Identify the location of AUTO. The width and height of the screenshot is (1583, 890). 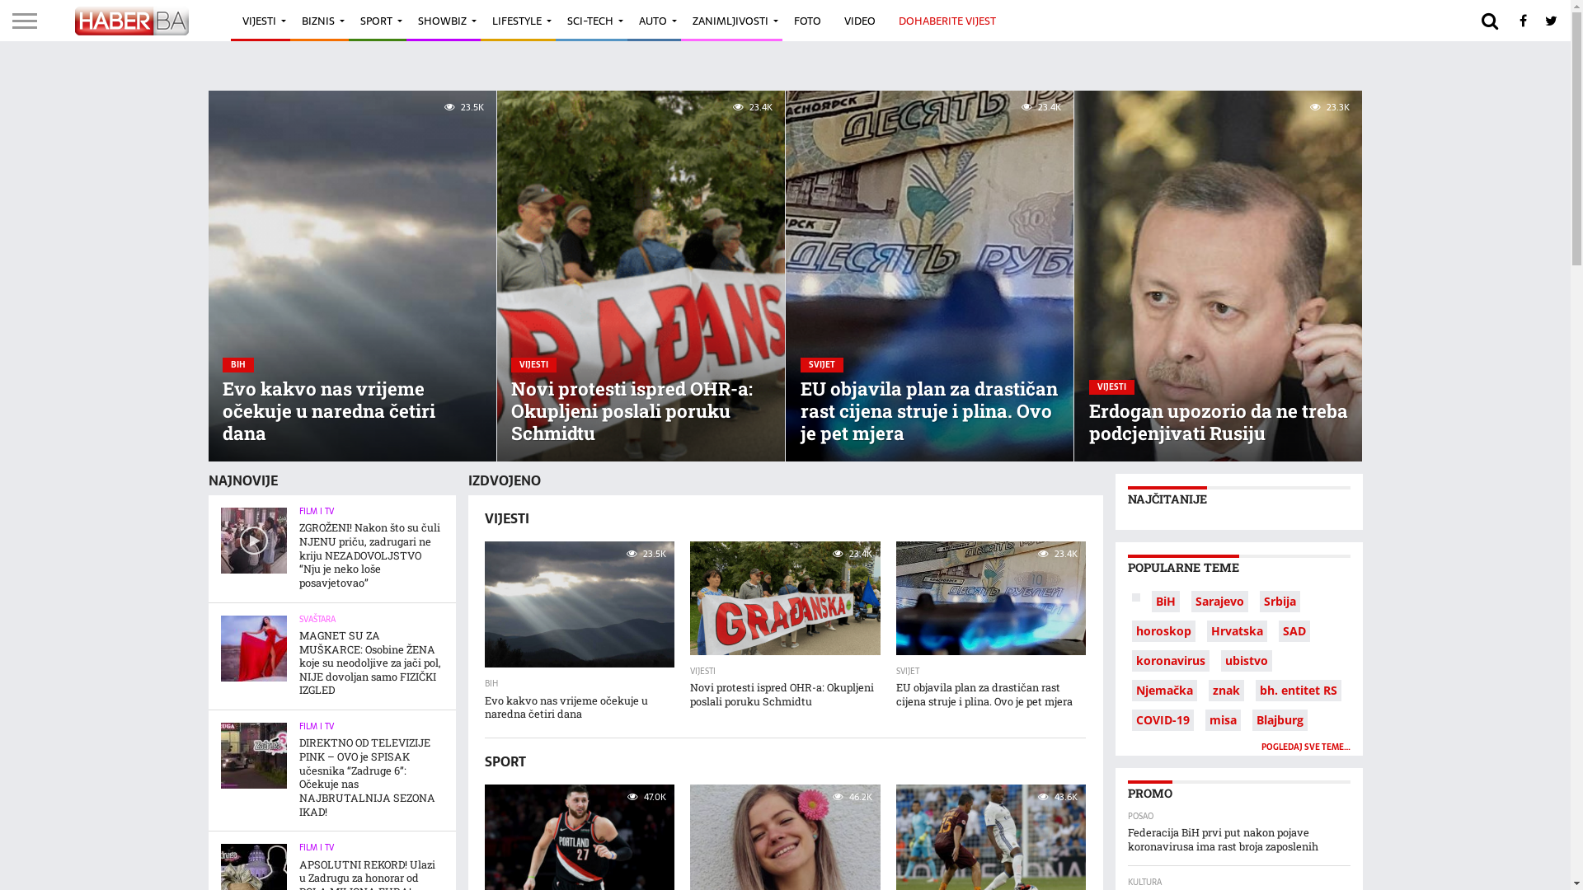
(655, 21).